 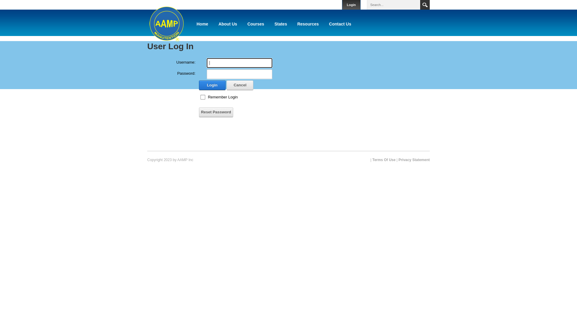 What do you see at coordinates (340, 24) in the screenshot?
I see `Contact Us` at bounding box center [340, 24].